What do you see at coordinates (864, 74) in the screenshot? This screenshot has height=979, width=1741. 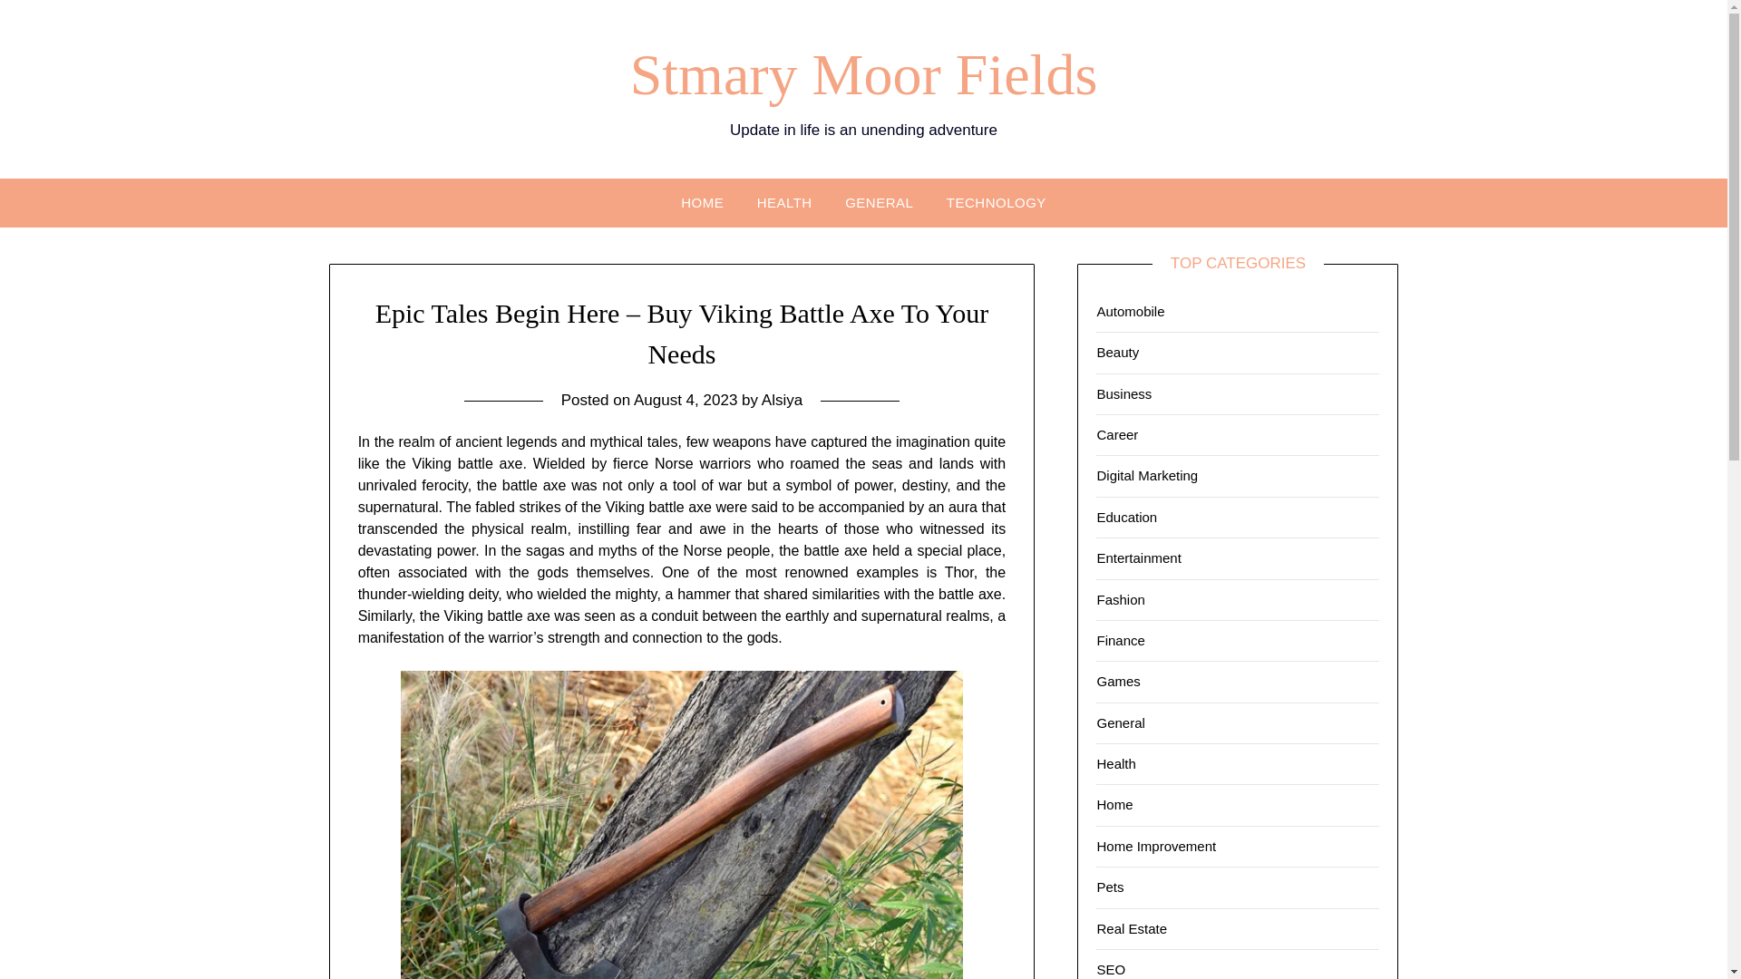 I see `Stmary Moor Fields` at bounding box center [864, 74].